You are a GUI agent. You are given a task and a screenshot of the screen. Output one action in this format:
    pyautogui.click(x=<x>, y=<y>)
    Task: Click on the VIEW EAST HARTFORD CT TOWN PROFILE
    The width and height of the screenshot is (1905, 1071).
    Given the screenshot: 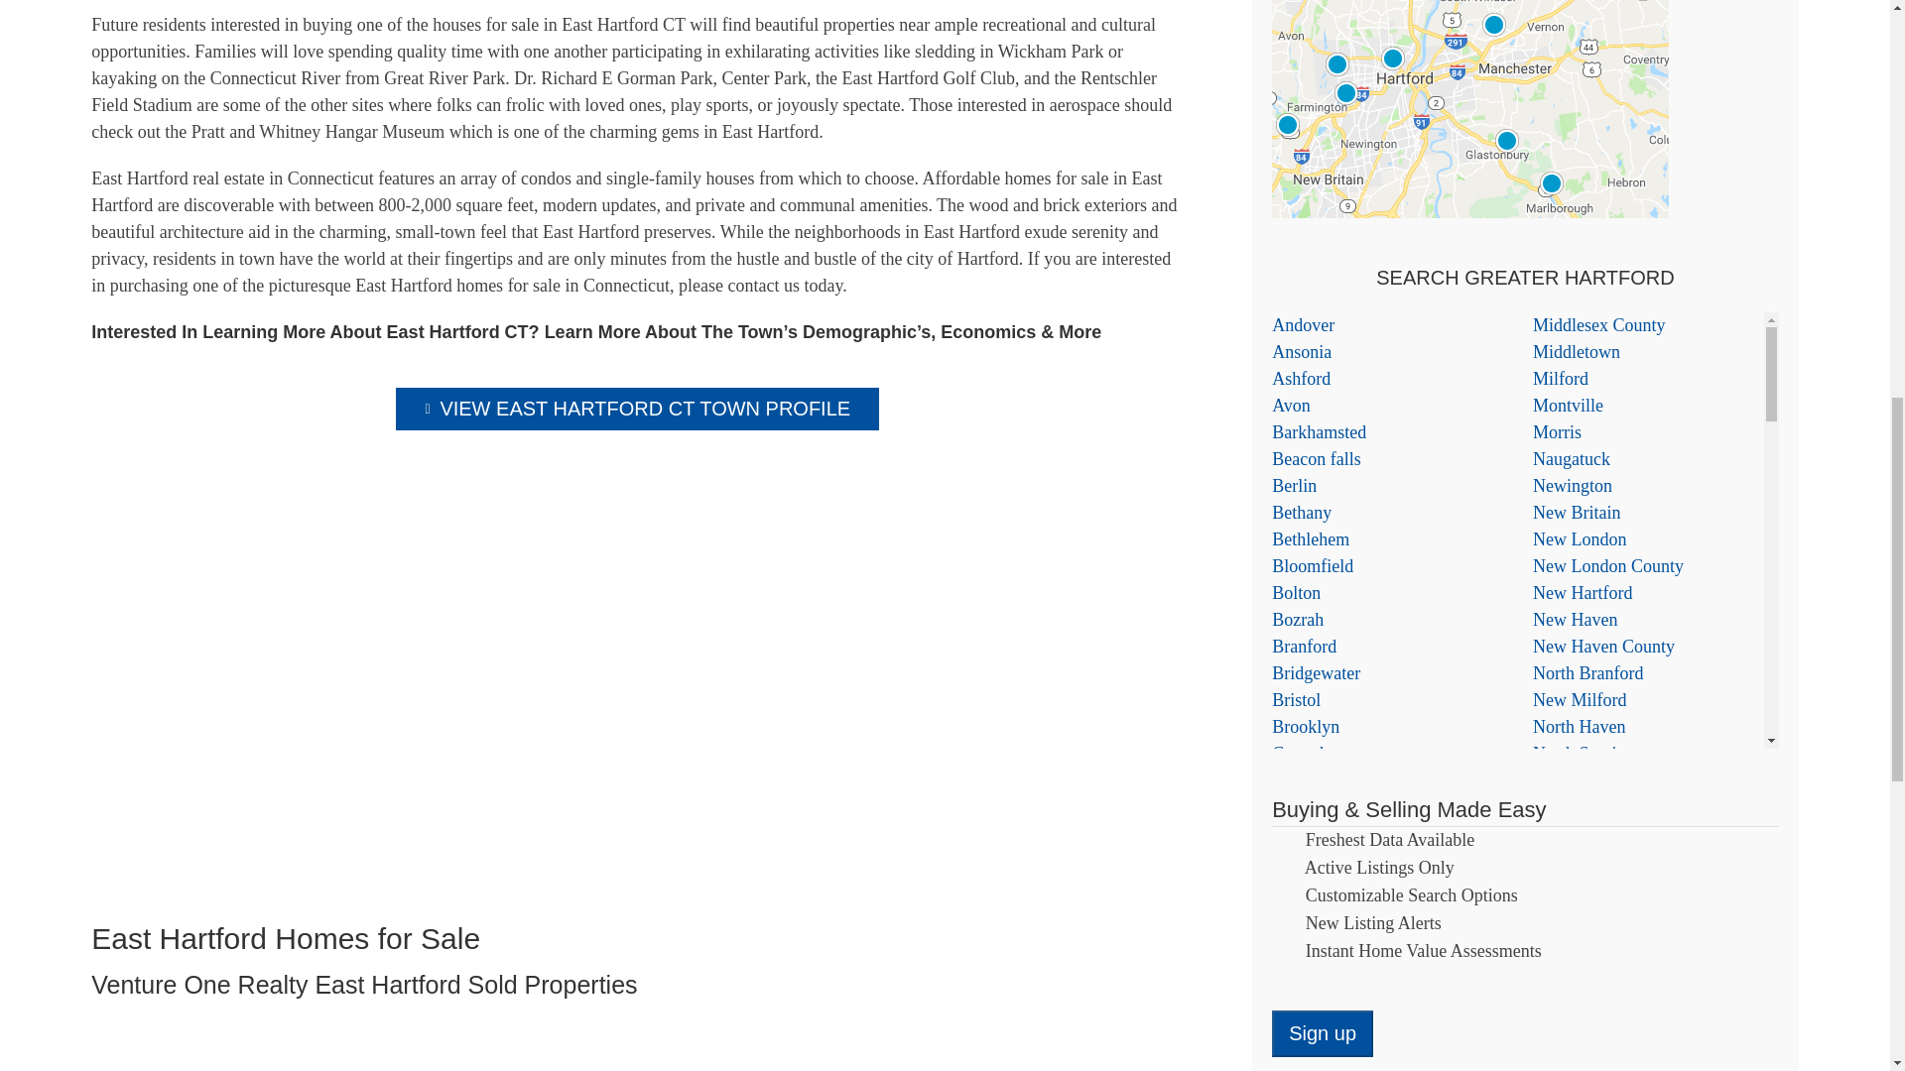 What is the action you would take?
    pyautogui.click(x=637, y=409)
    